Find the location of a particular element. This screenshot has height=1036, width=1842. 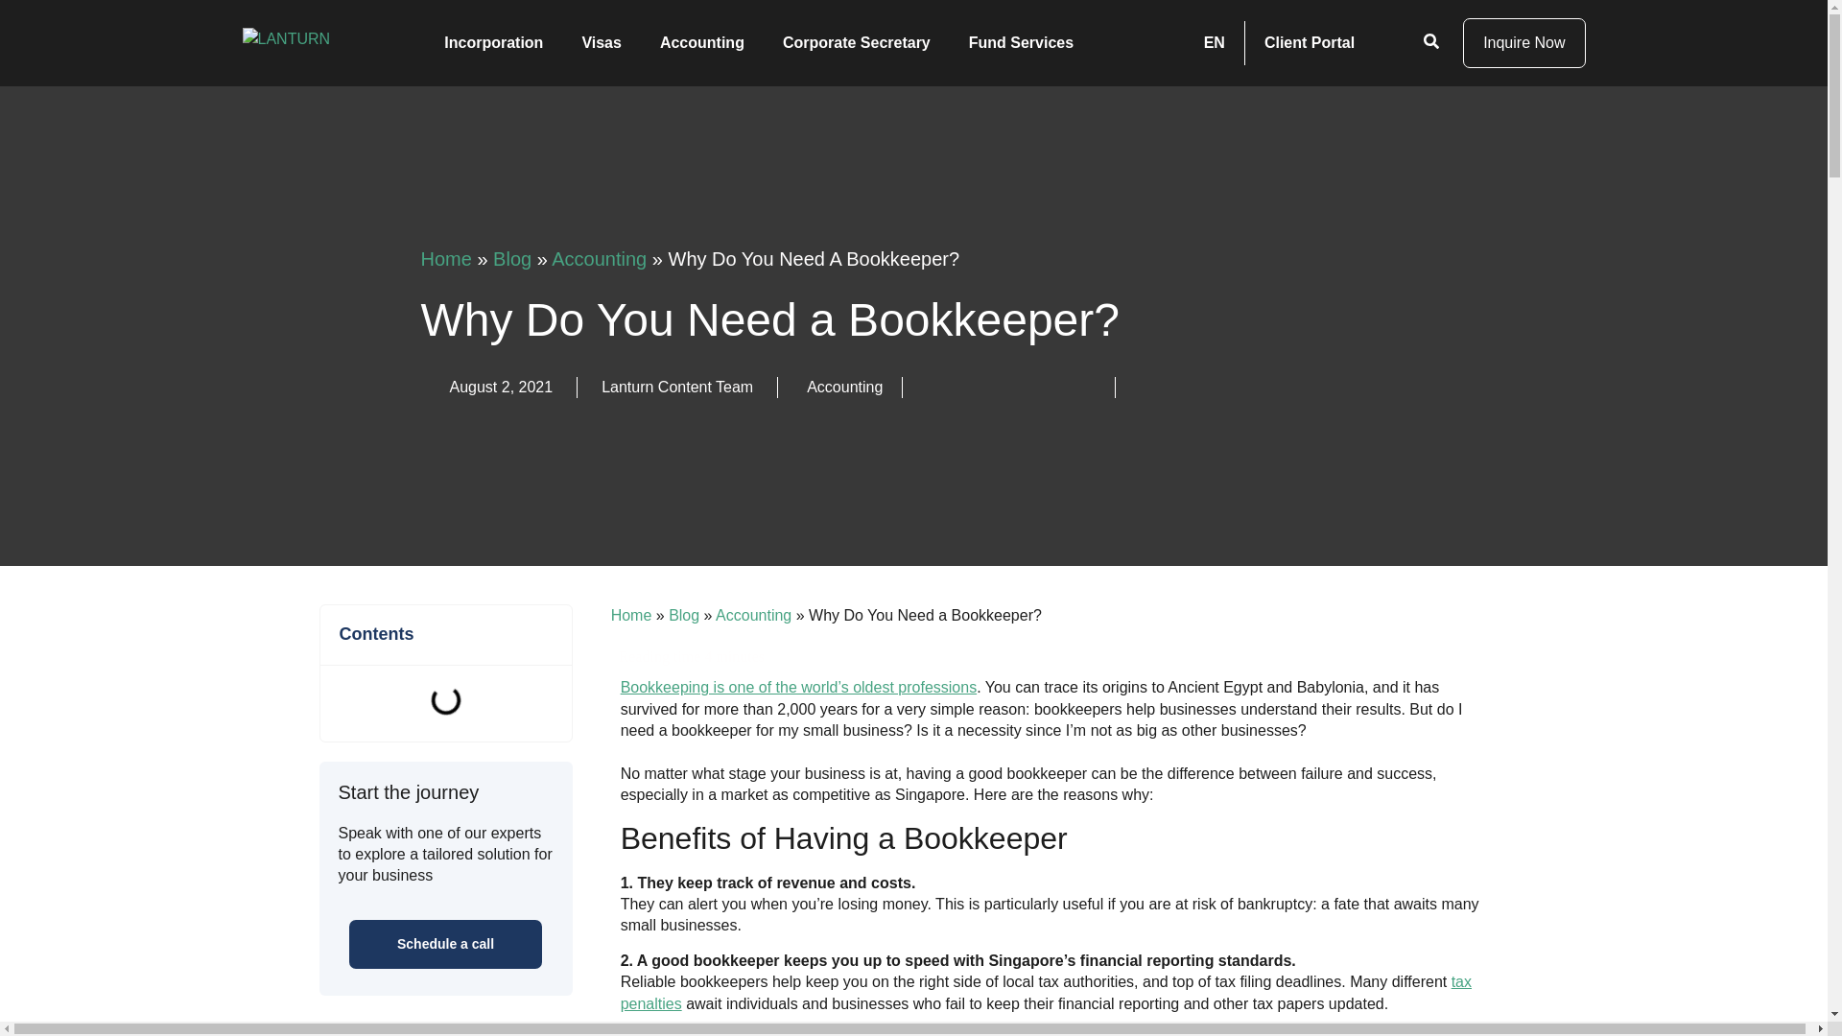

Incorporation is located at coordinates (493, 42).